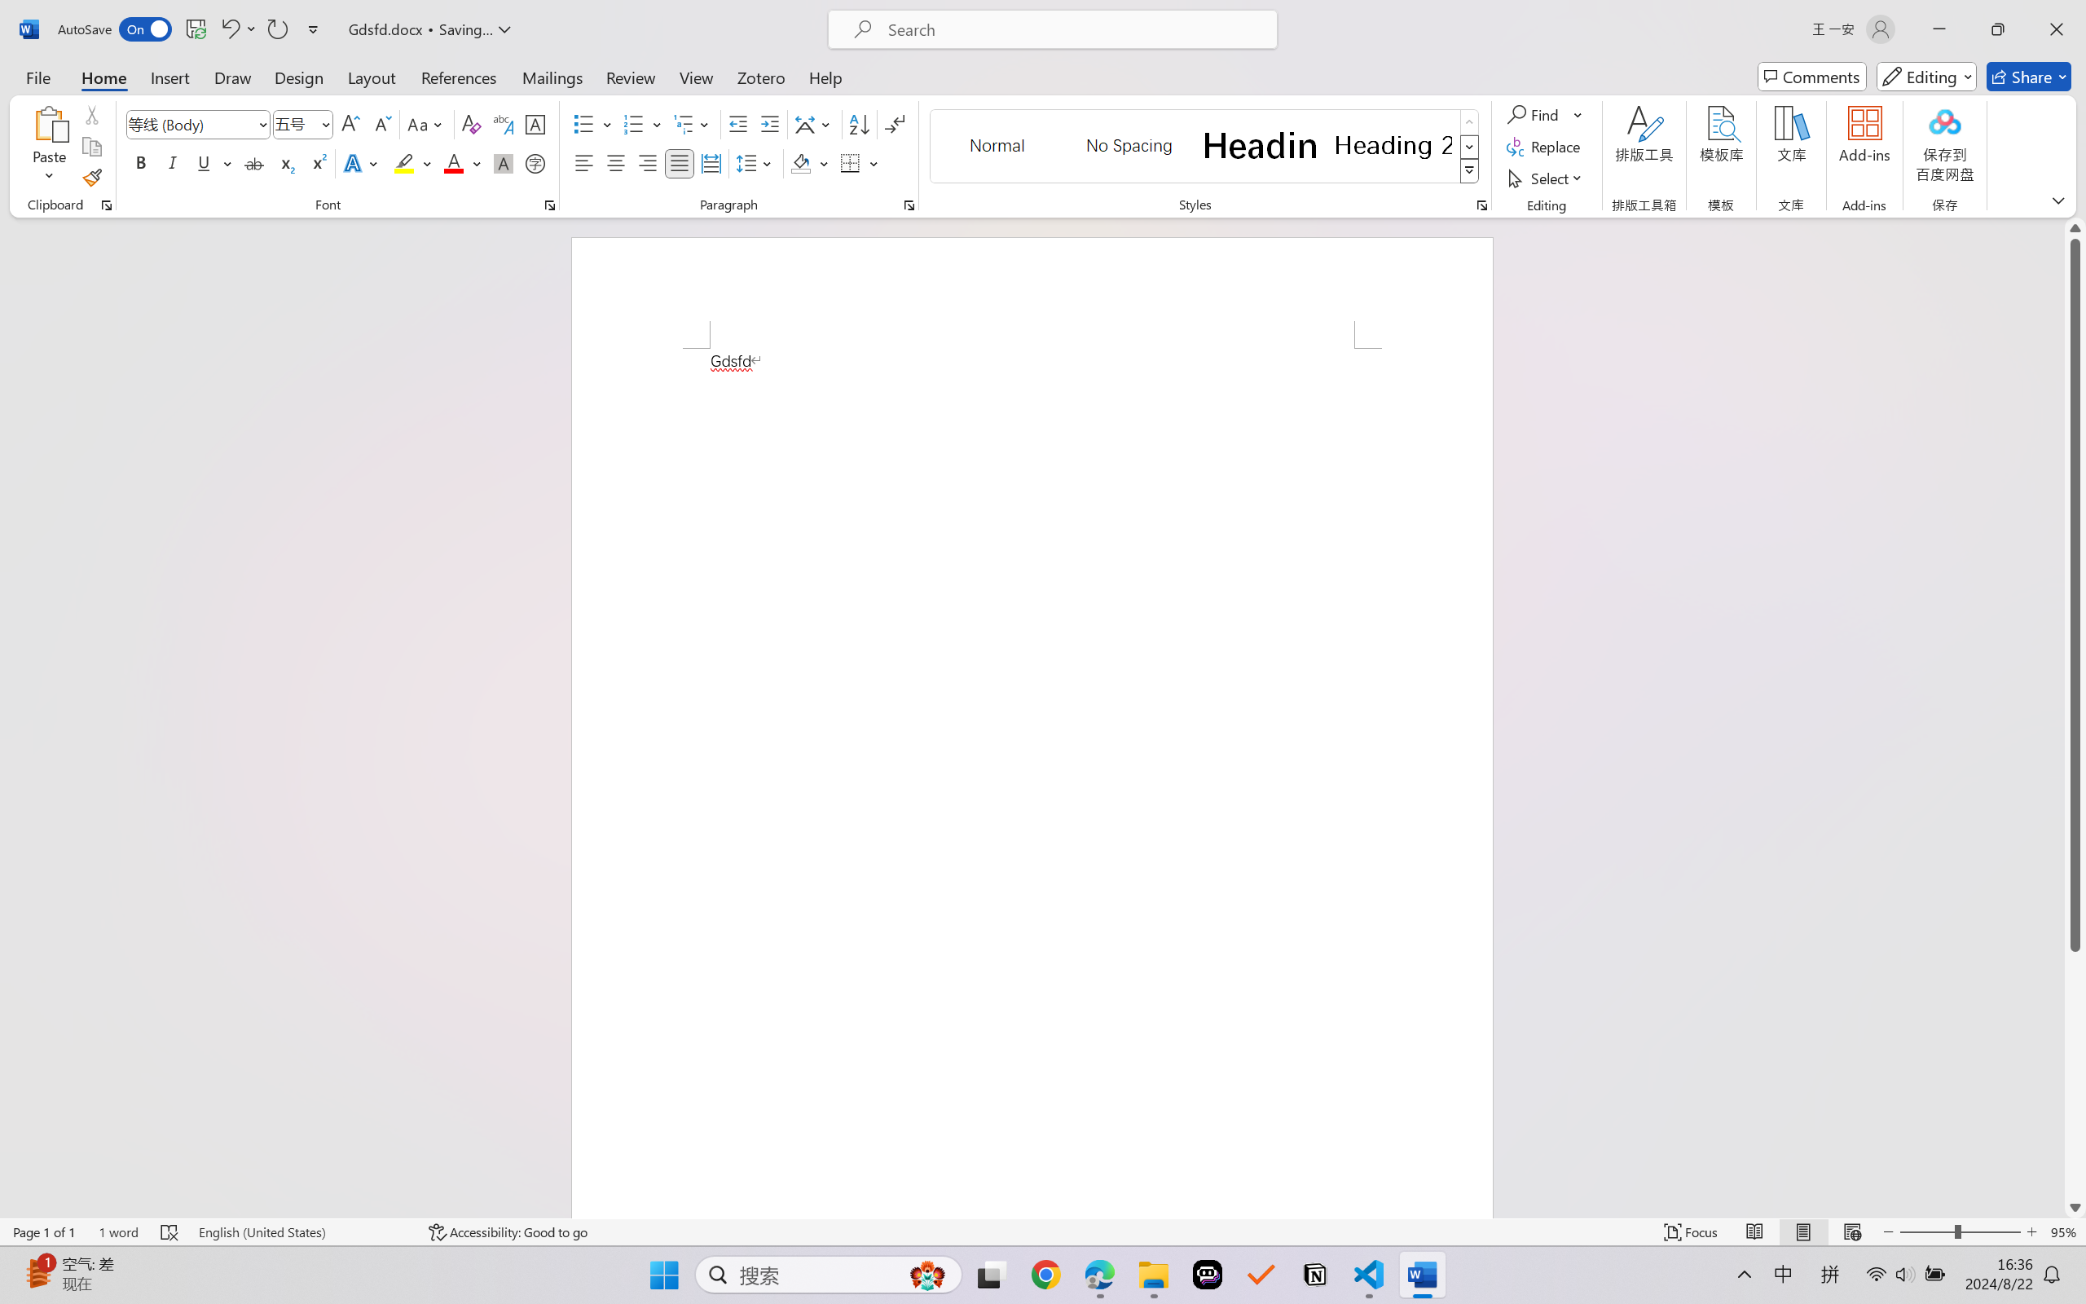 This screenshot has height=1304, width=2086. What do you see at coordinates (502, 124) in the screenshot?
I see `Phonetic Guide...` at bounding box center [502, 124].